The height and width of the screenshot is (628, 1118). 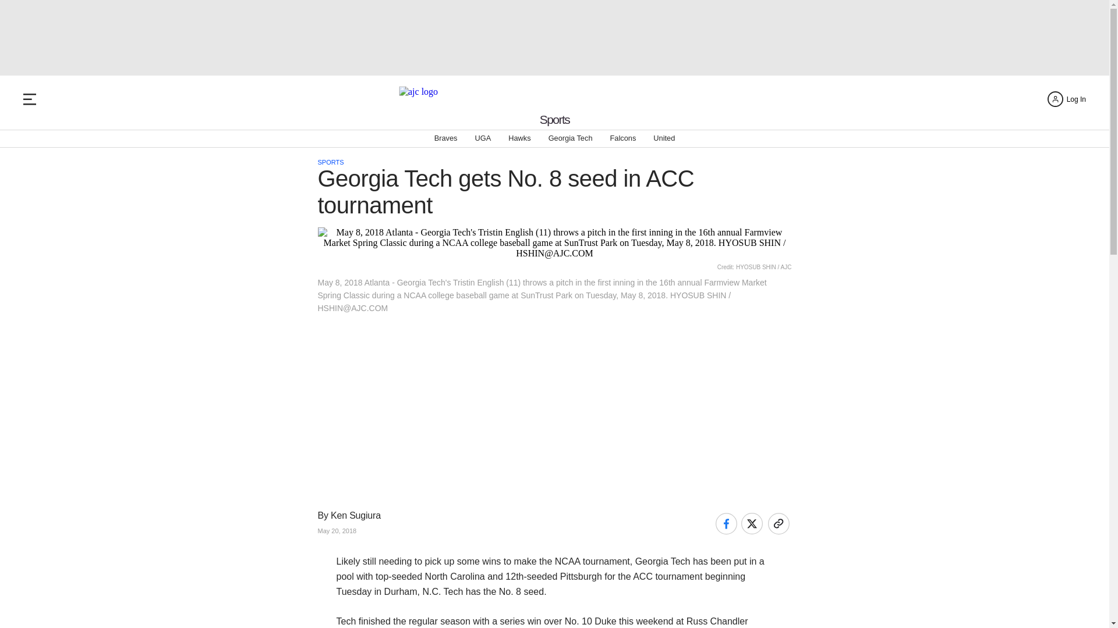 What do you see at coordinates (446, 138) in the screenshot?
I see `Braves` at bounding box center [446, 138].